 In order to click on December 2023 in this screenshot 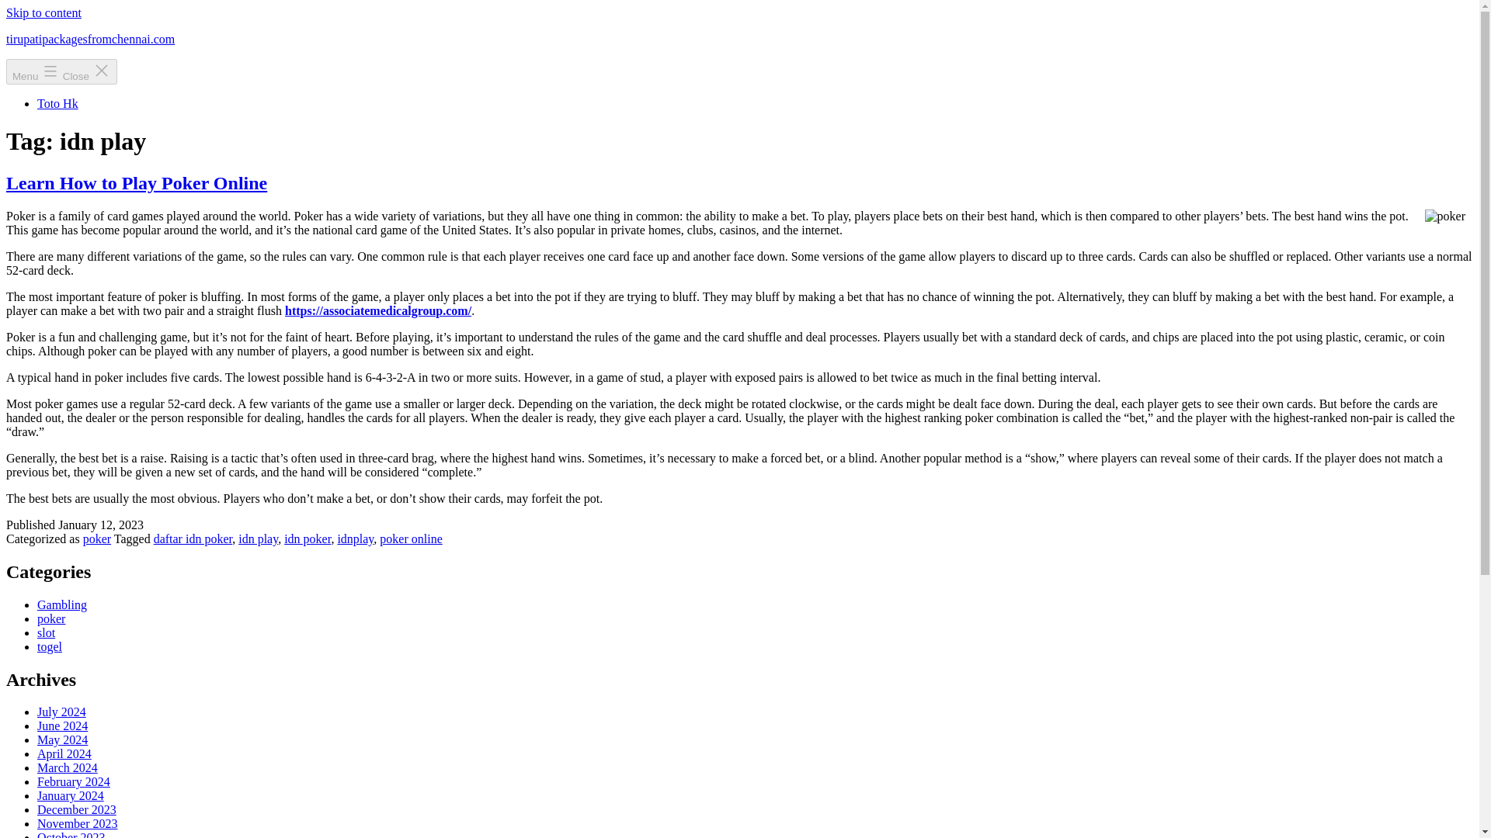, I will do `click(76, 809)`.